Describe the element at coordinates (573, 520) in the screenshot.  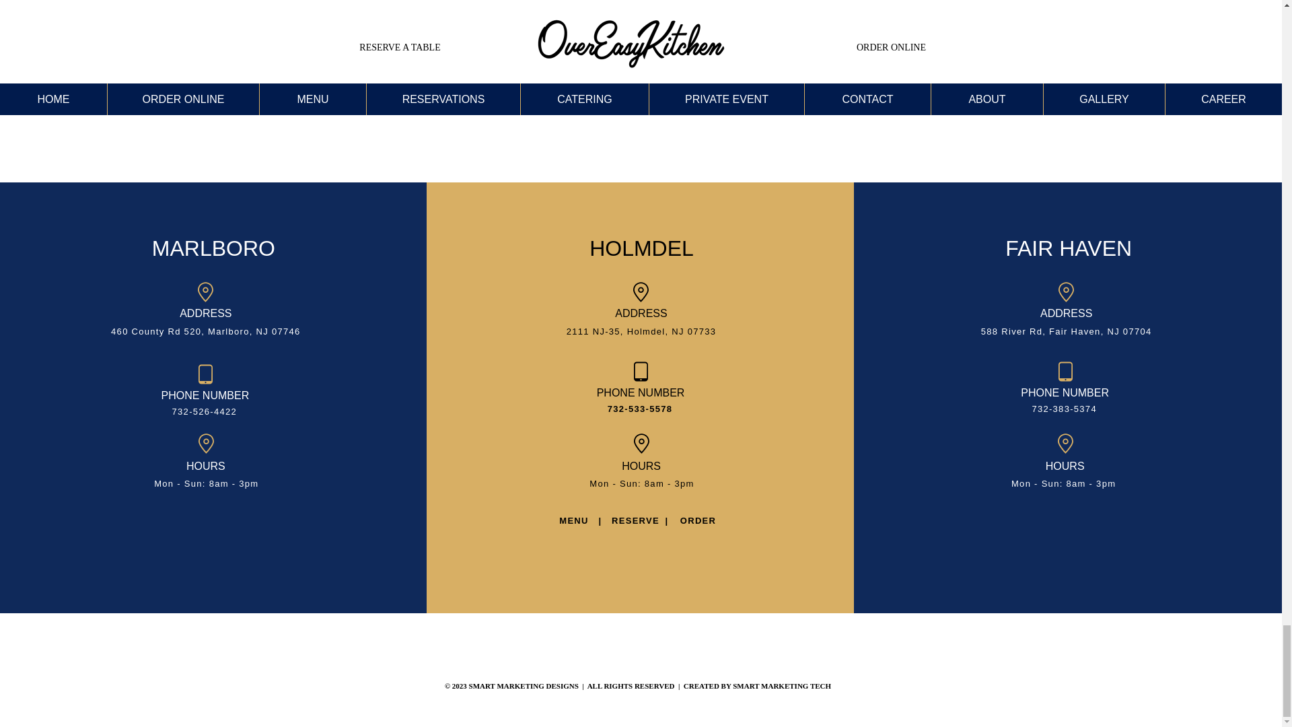
I see `MENU` at that location.